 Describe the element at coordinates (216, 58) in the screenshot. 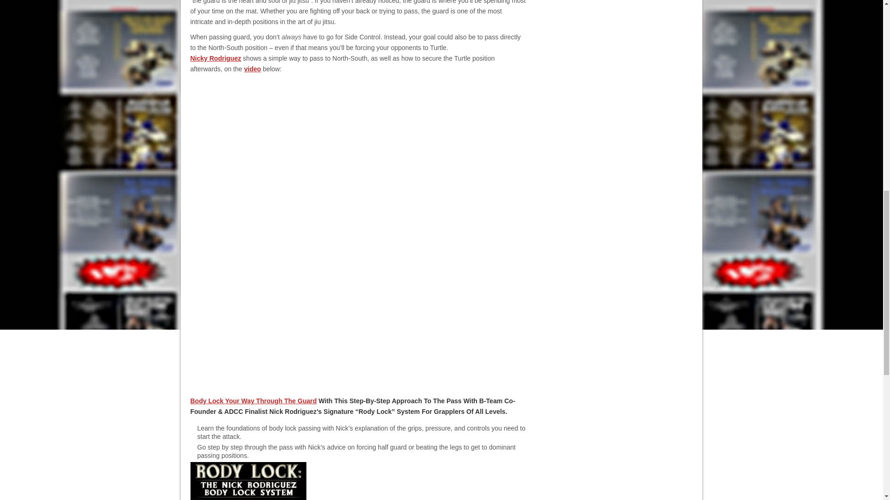

I see `Nicky Rodriguez` at that location.